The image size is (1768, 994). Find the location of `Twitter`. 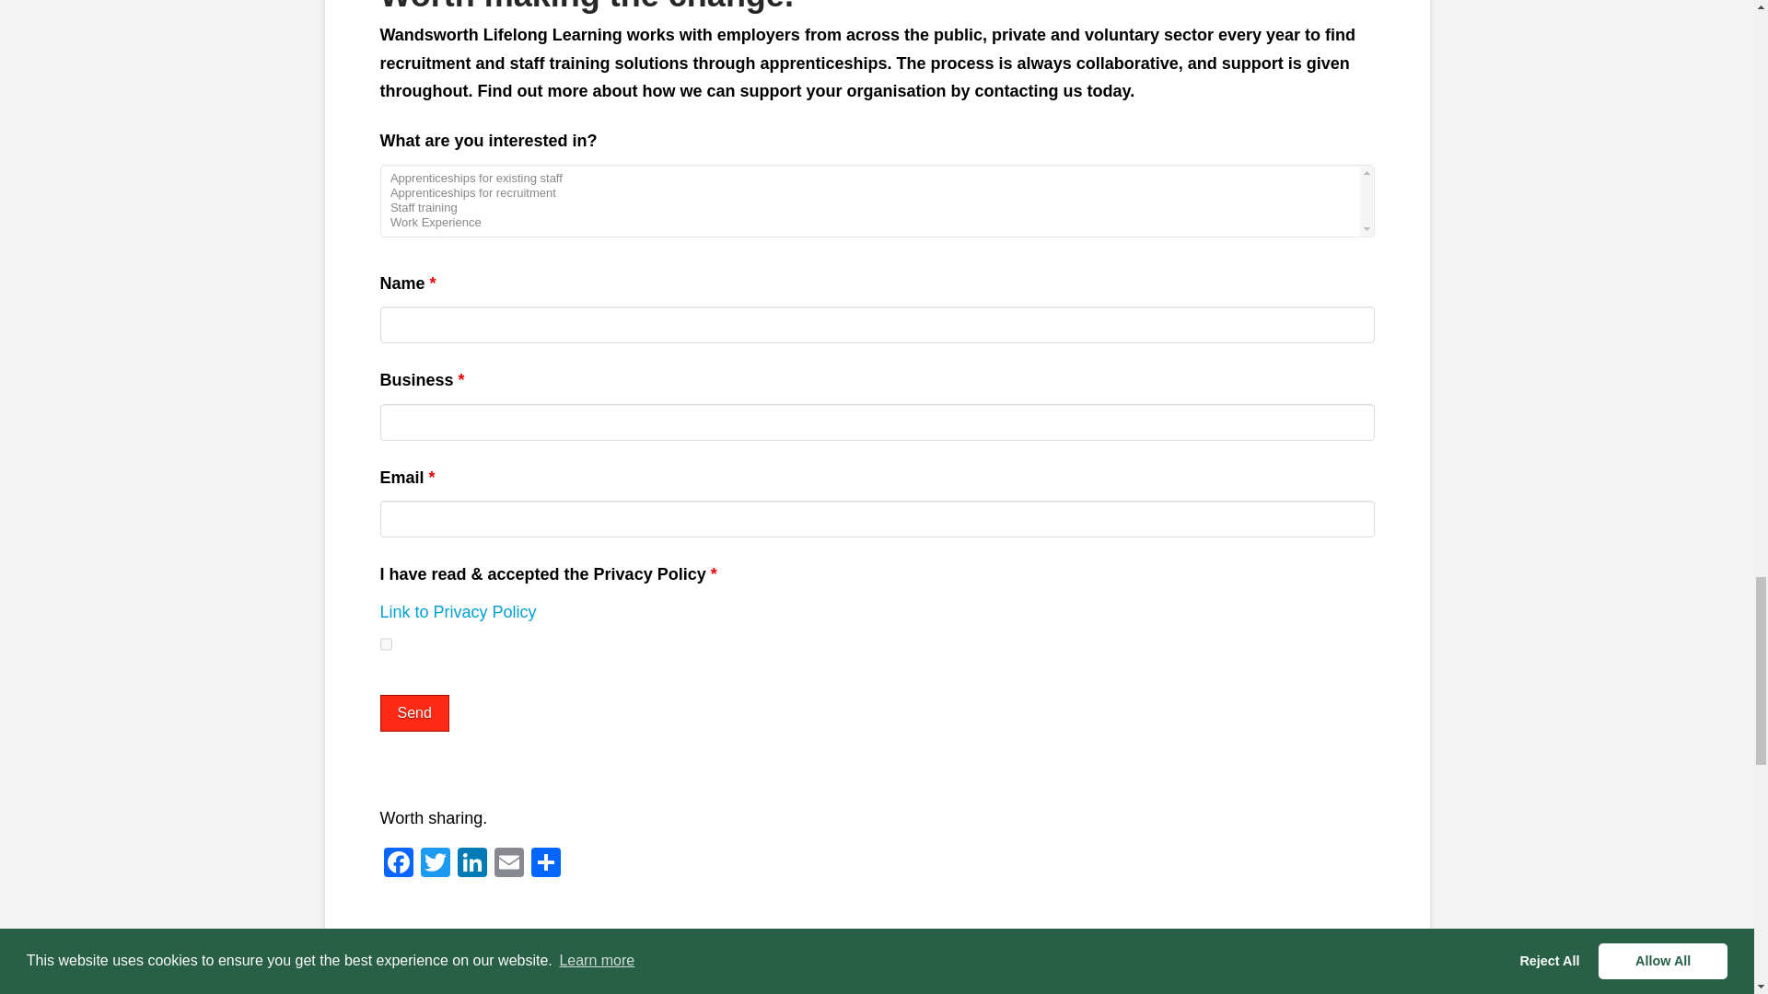

Twitter is located at coordinates (434, 864).